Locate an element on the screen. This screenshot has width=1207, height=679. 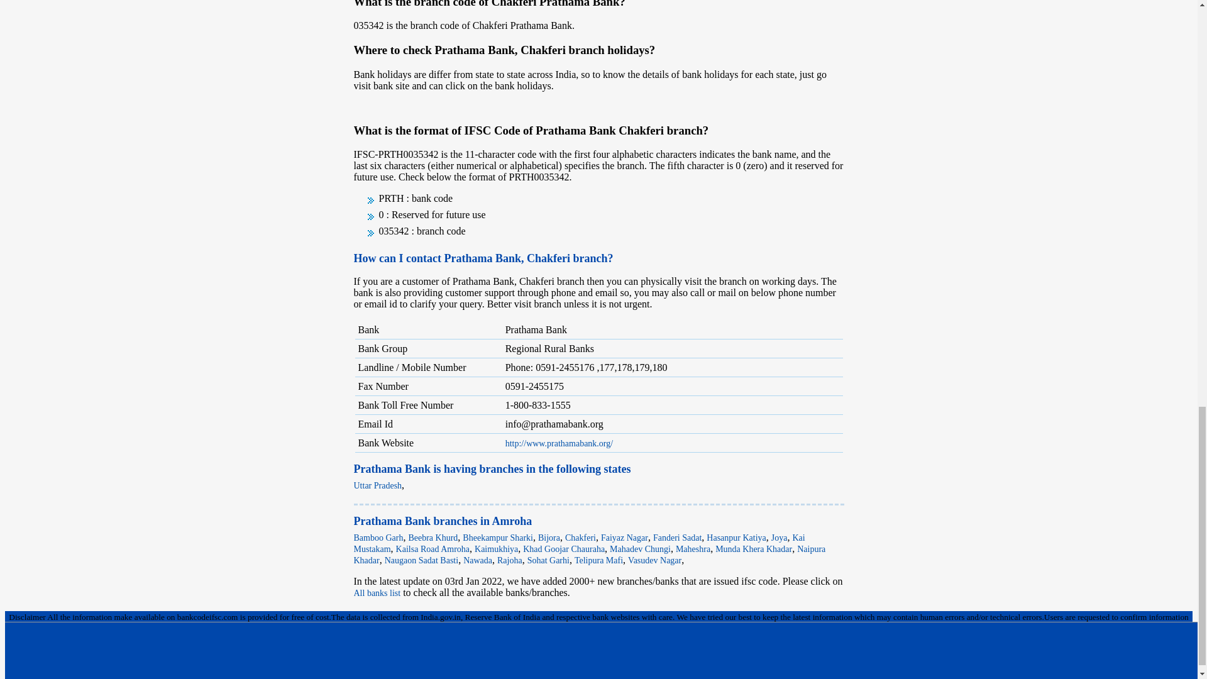
Maheshra is located at coordinates (693, 549).